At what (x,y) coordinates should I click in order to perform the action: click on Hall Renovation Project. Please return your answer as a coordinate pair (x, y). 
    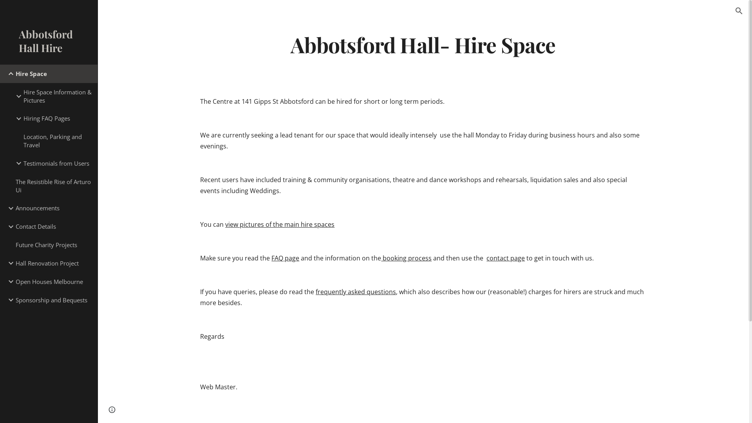
    Looking at the image, I should click on (53, 263).